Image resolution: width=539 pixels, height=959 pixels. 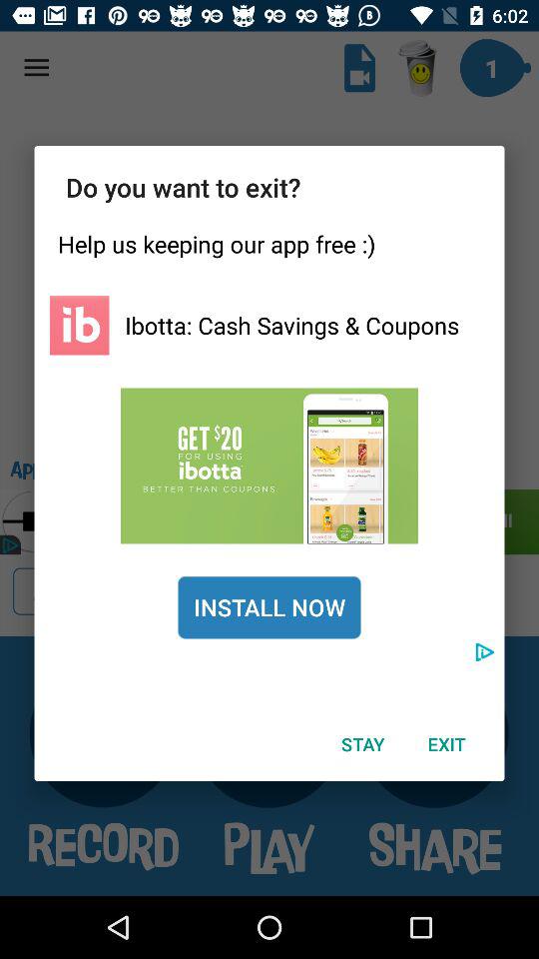 I want to click on flip until install now item, so click(x=269, y=607).